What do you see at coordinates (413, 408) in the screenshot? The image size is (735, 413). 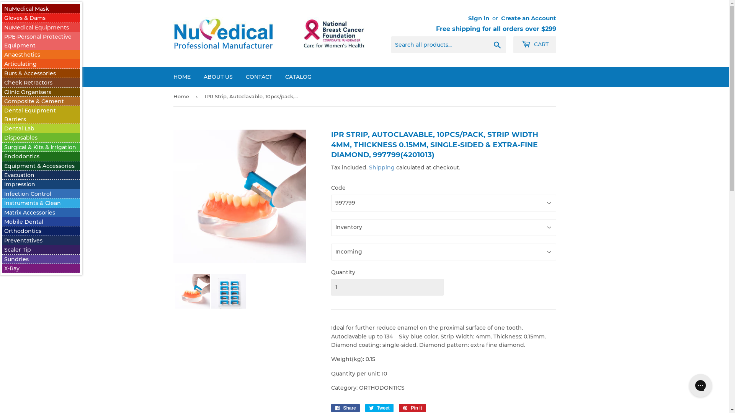 I see `Pin it
Pin on Pinterest` at bounding box center [413, 408].